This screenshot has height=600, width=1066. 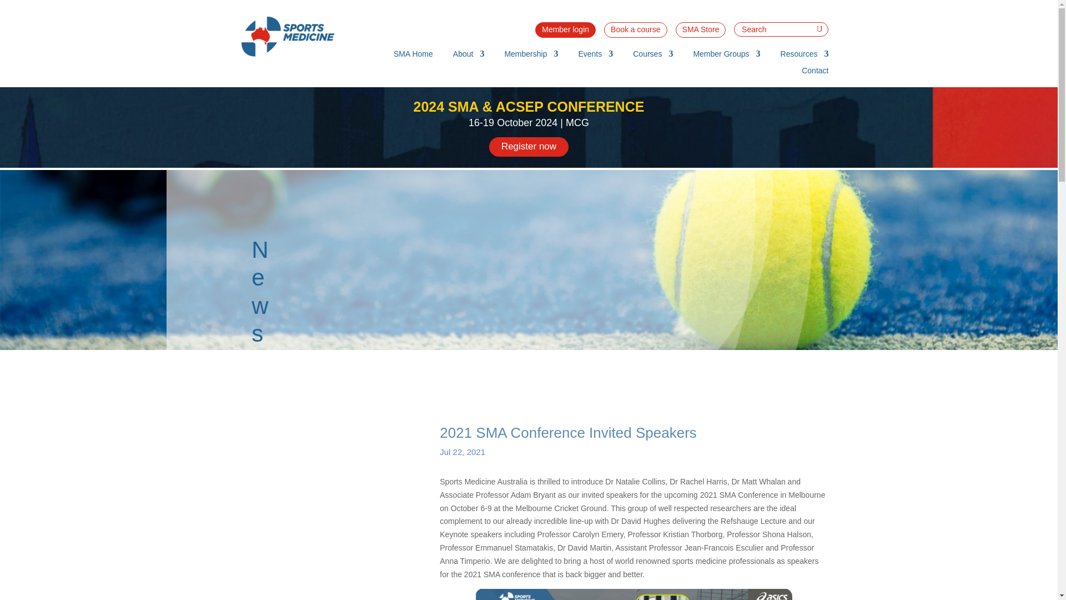 What do you see at coordinates (804, 56) in the screenshot?
I see `Resources` at bounding box center [804, 56].